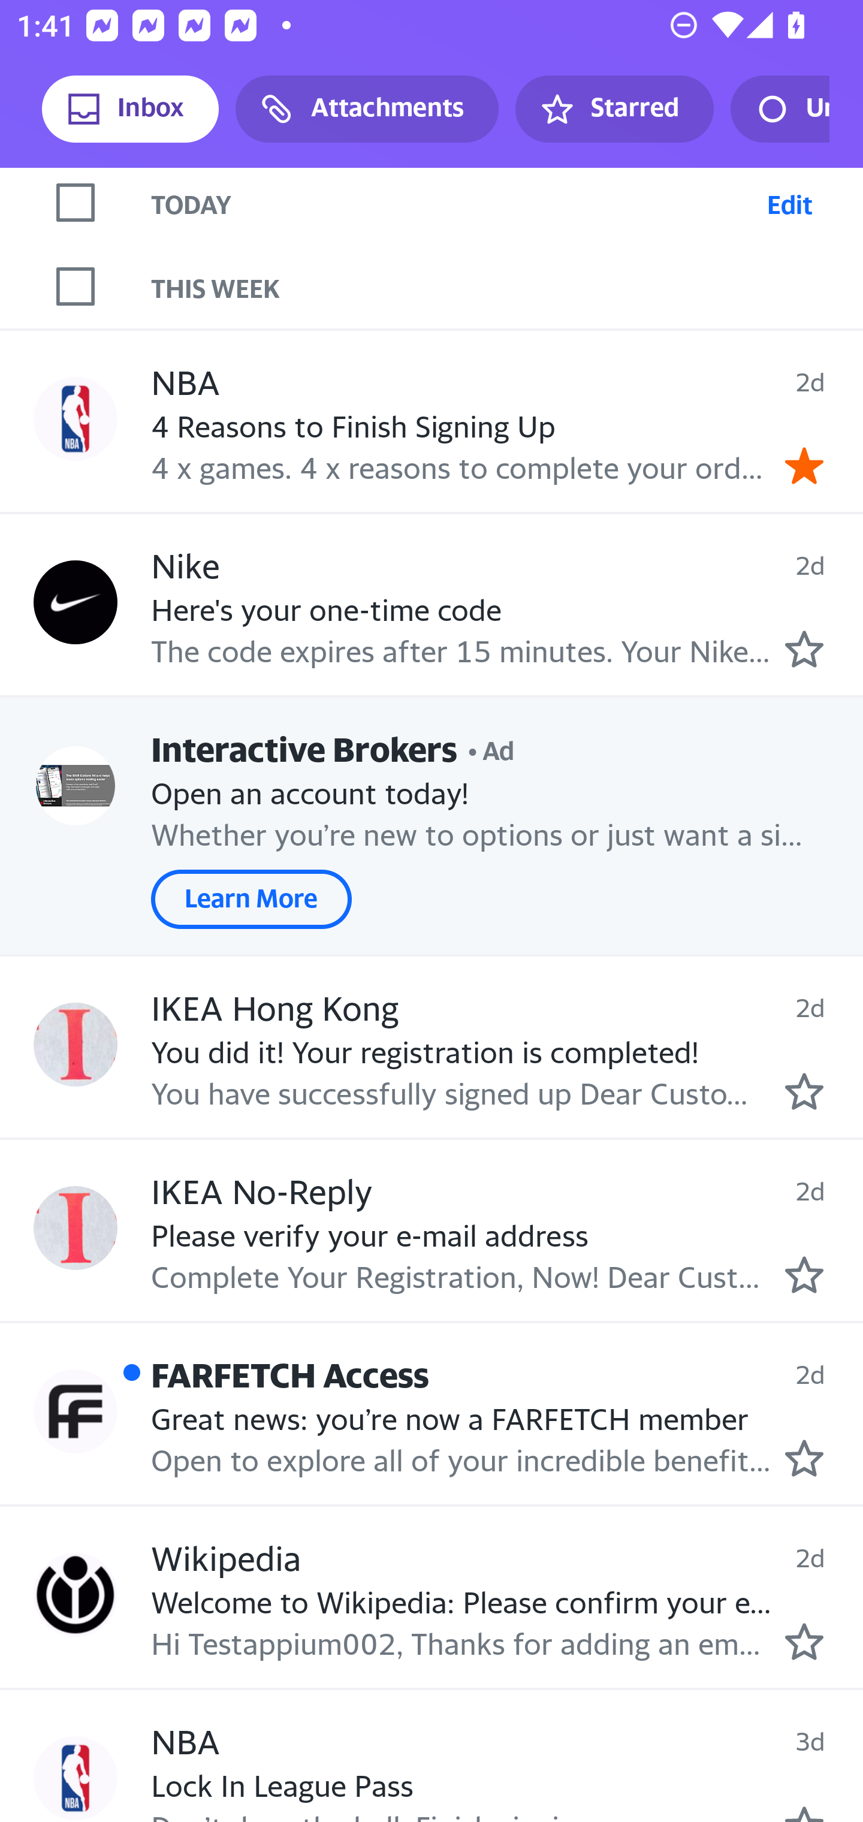  What do you see at coordinates (804, 1640) in the screenshot?
I see `Mark as starred.` at bounding box center [804, 1640].